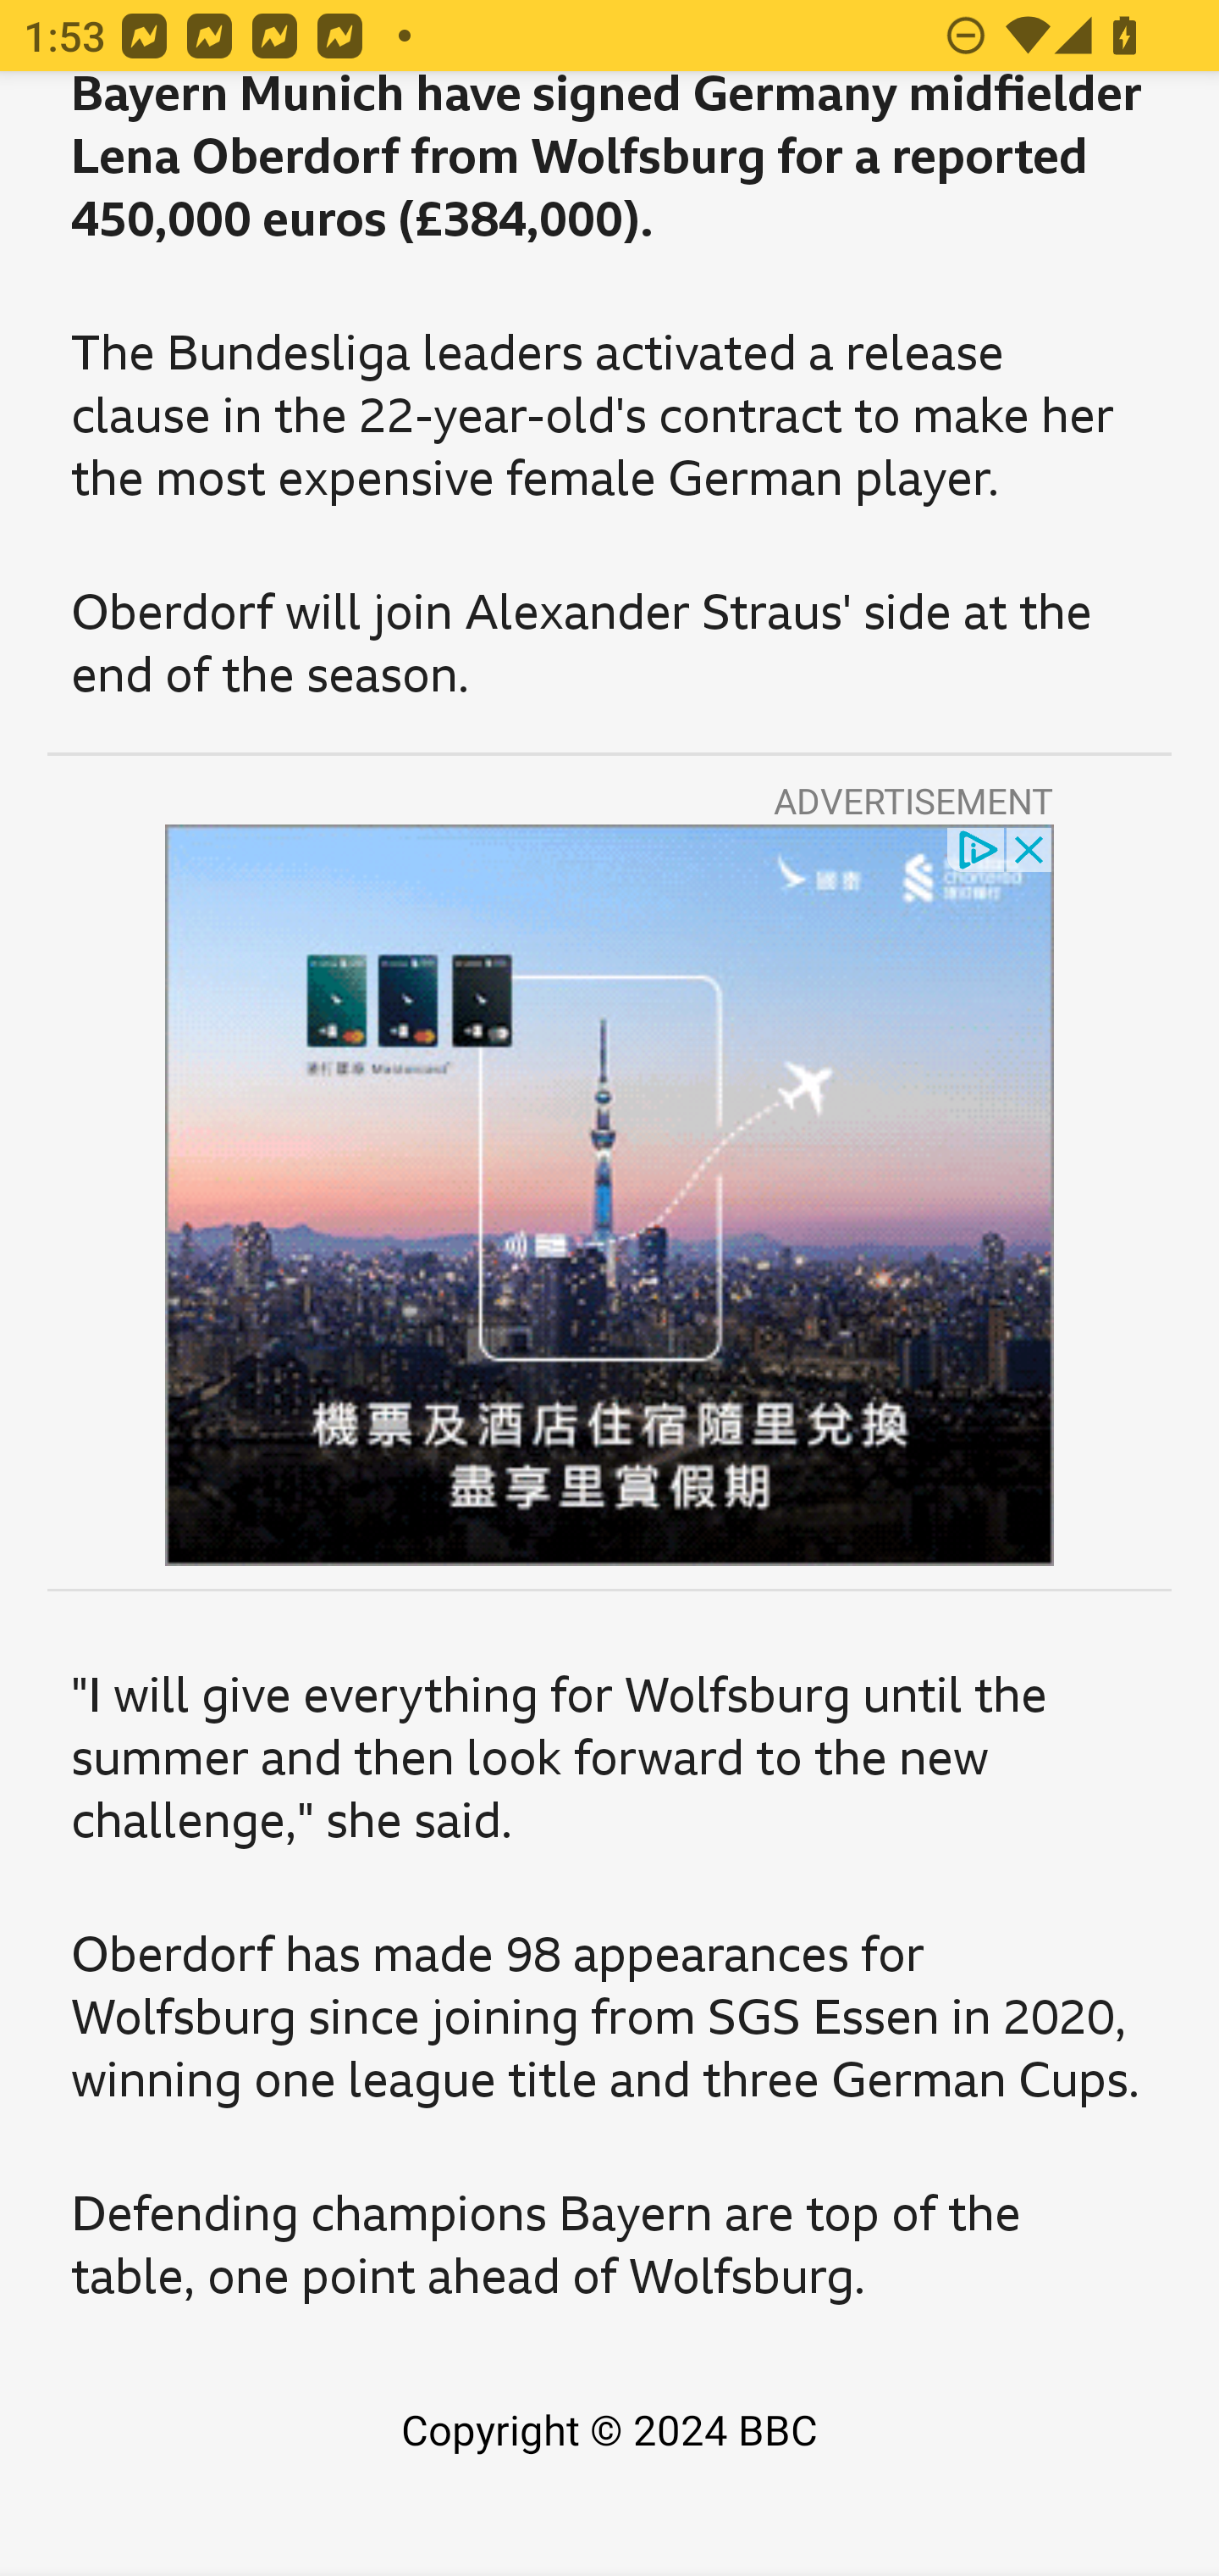  I want to click on privacy_small, so click(977, 847).